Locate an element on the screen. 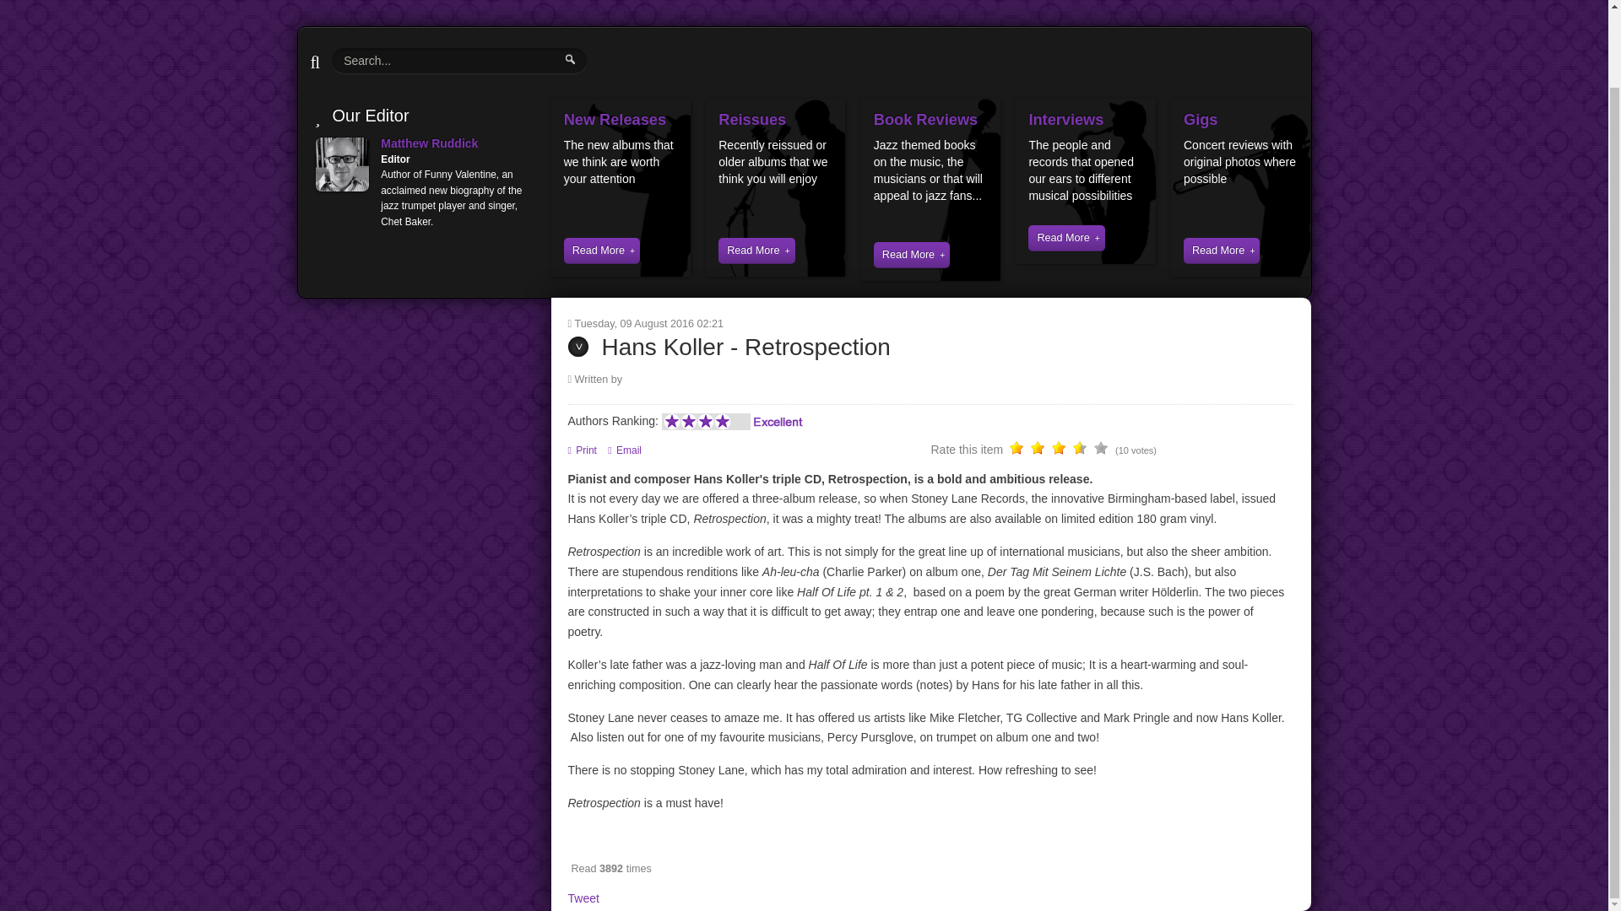 The height and width of the screenshot is (911, 1621). New Releases is located at coordinates (615, 120).